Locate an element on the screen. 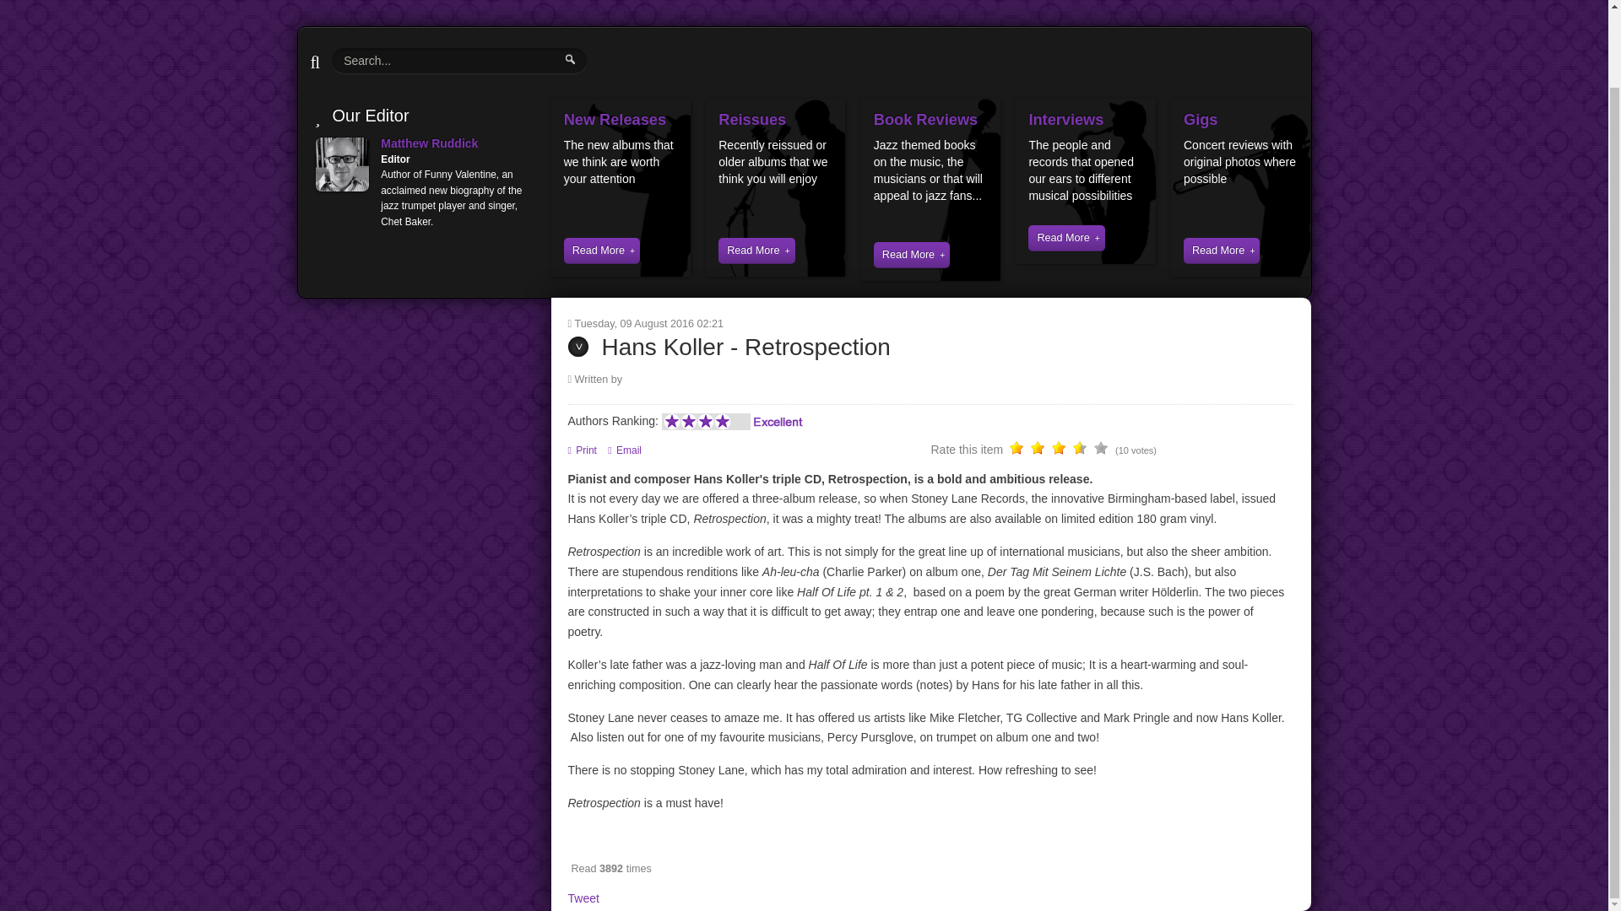 The height and width of the screenshot is (911, 1621). New Releases is located at coordinates (615, 120).